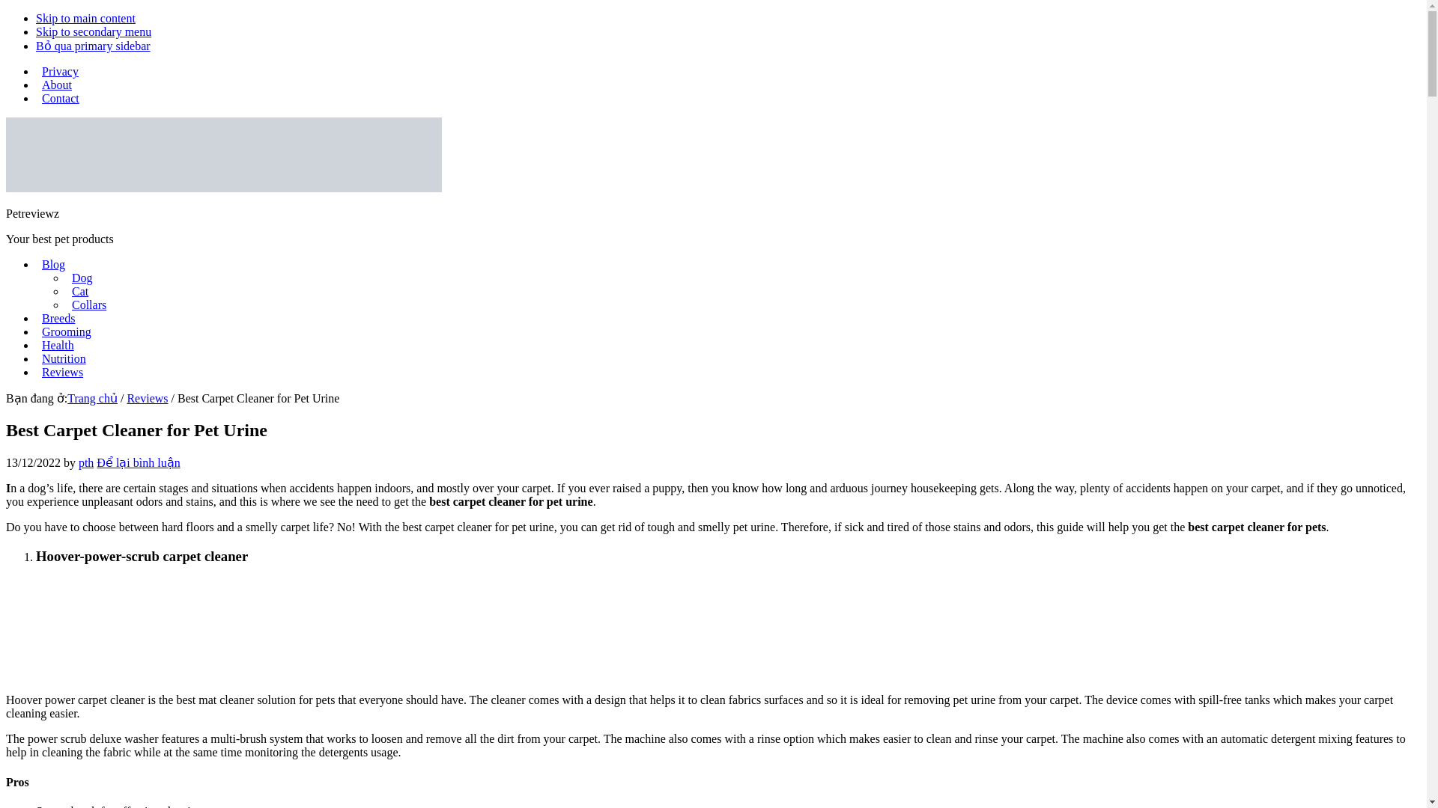 Image resolution: width=1438 pixels, height=808 pixels. Describe the element at coordinates (88, 304) in the screenshot. I see `Collars` at that location.